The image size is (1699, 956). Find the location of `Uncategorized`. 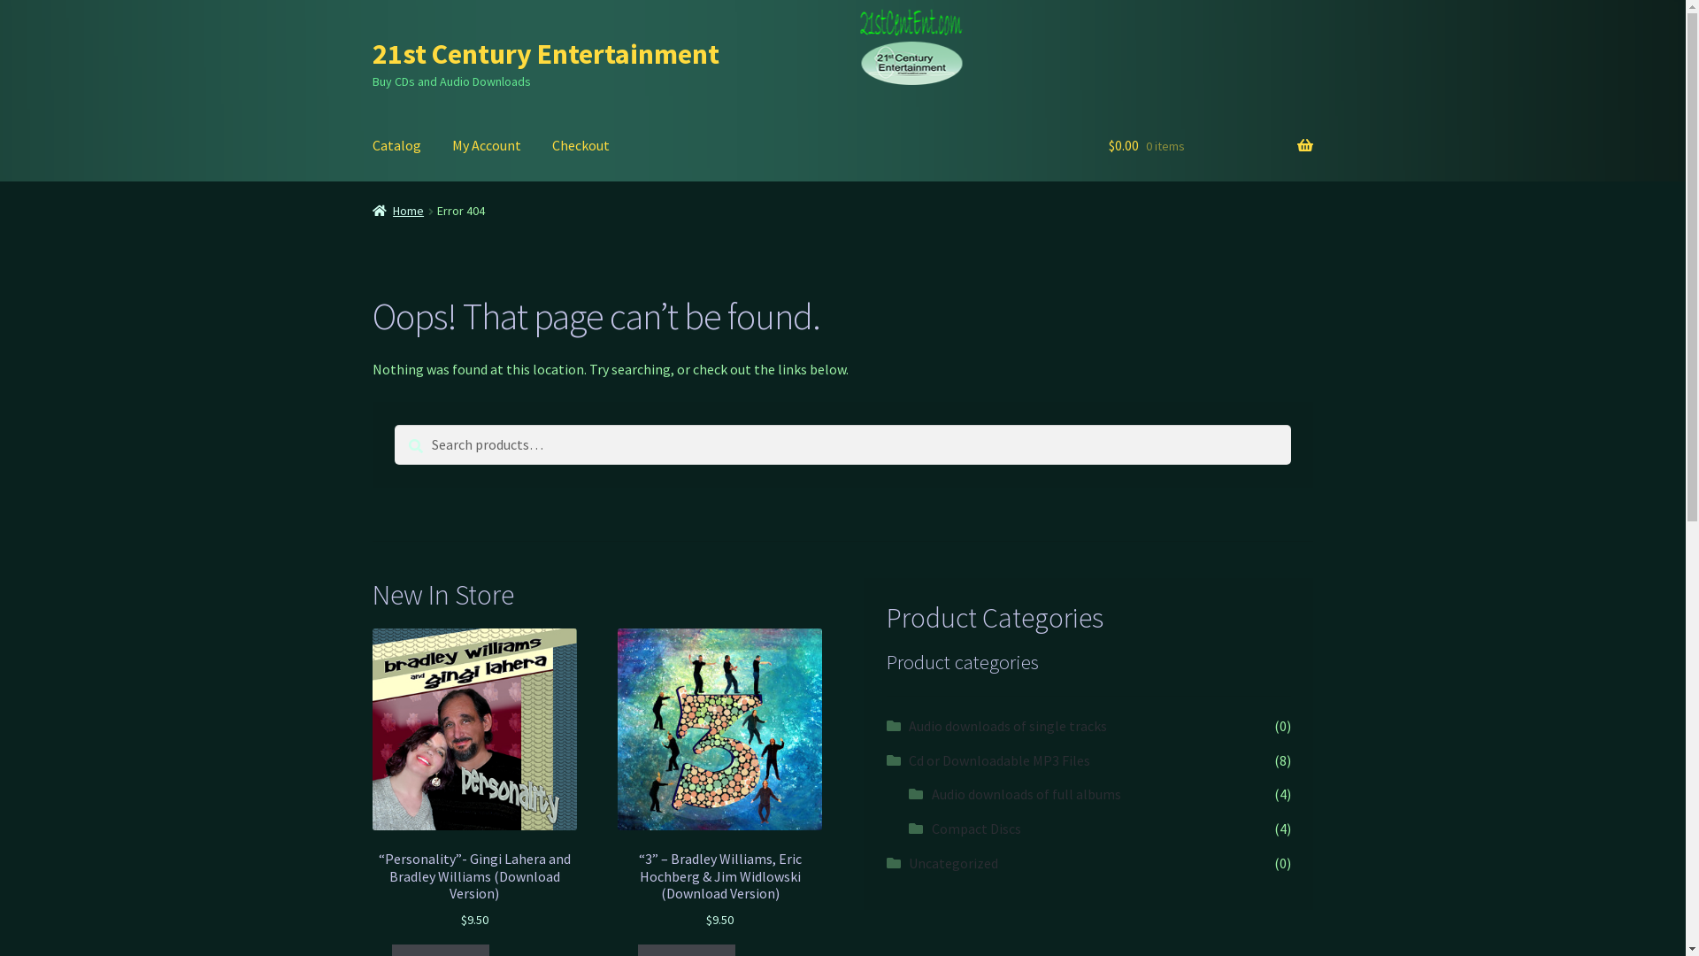

Uncategorized is located at coordinates (954, 863).